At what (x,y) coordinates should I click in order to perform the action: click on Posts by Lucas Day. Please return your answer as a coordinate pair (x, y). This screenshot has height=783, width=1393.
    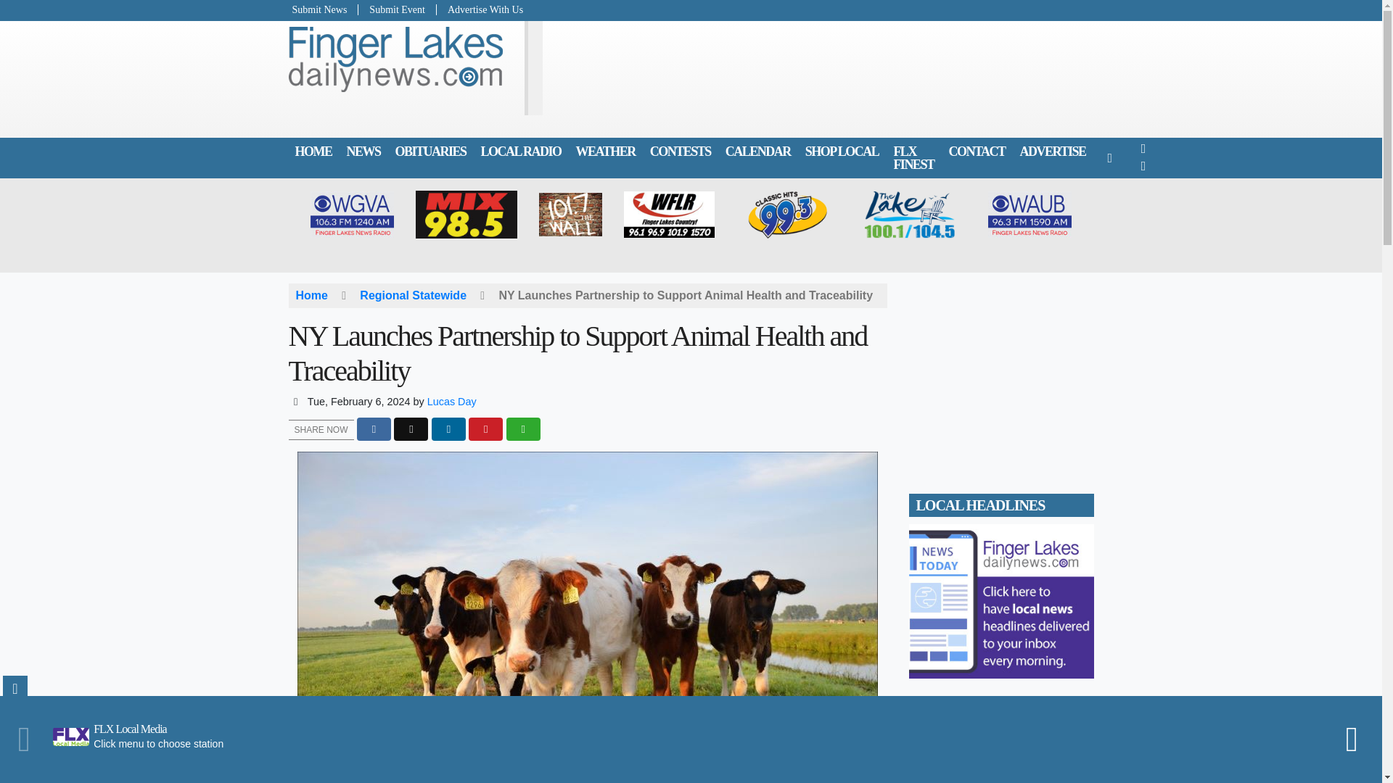
    Looking at the image, I should click on (451, 402).